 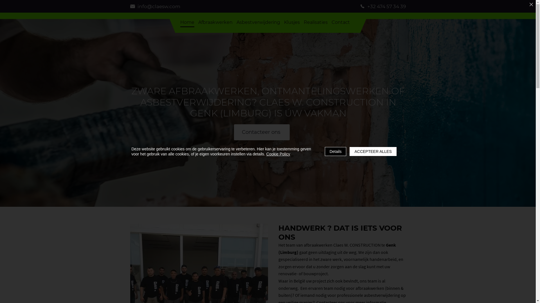 I want to click on Realisaties, so click(x=316, y=23).